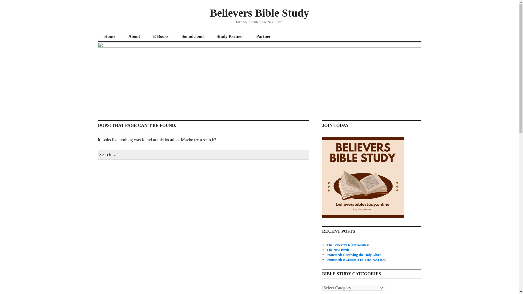 The image size is (523, 294). Describe the element at coordinates (3, 2) in the screenshot. I see `Search` at that location.